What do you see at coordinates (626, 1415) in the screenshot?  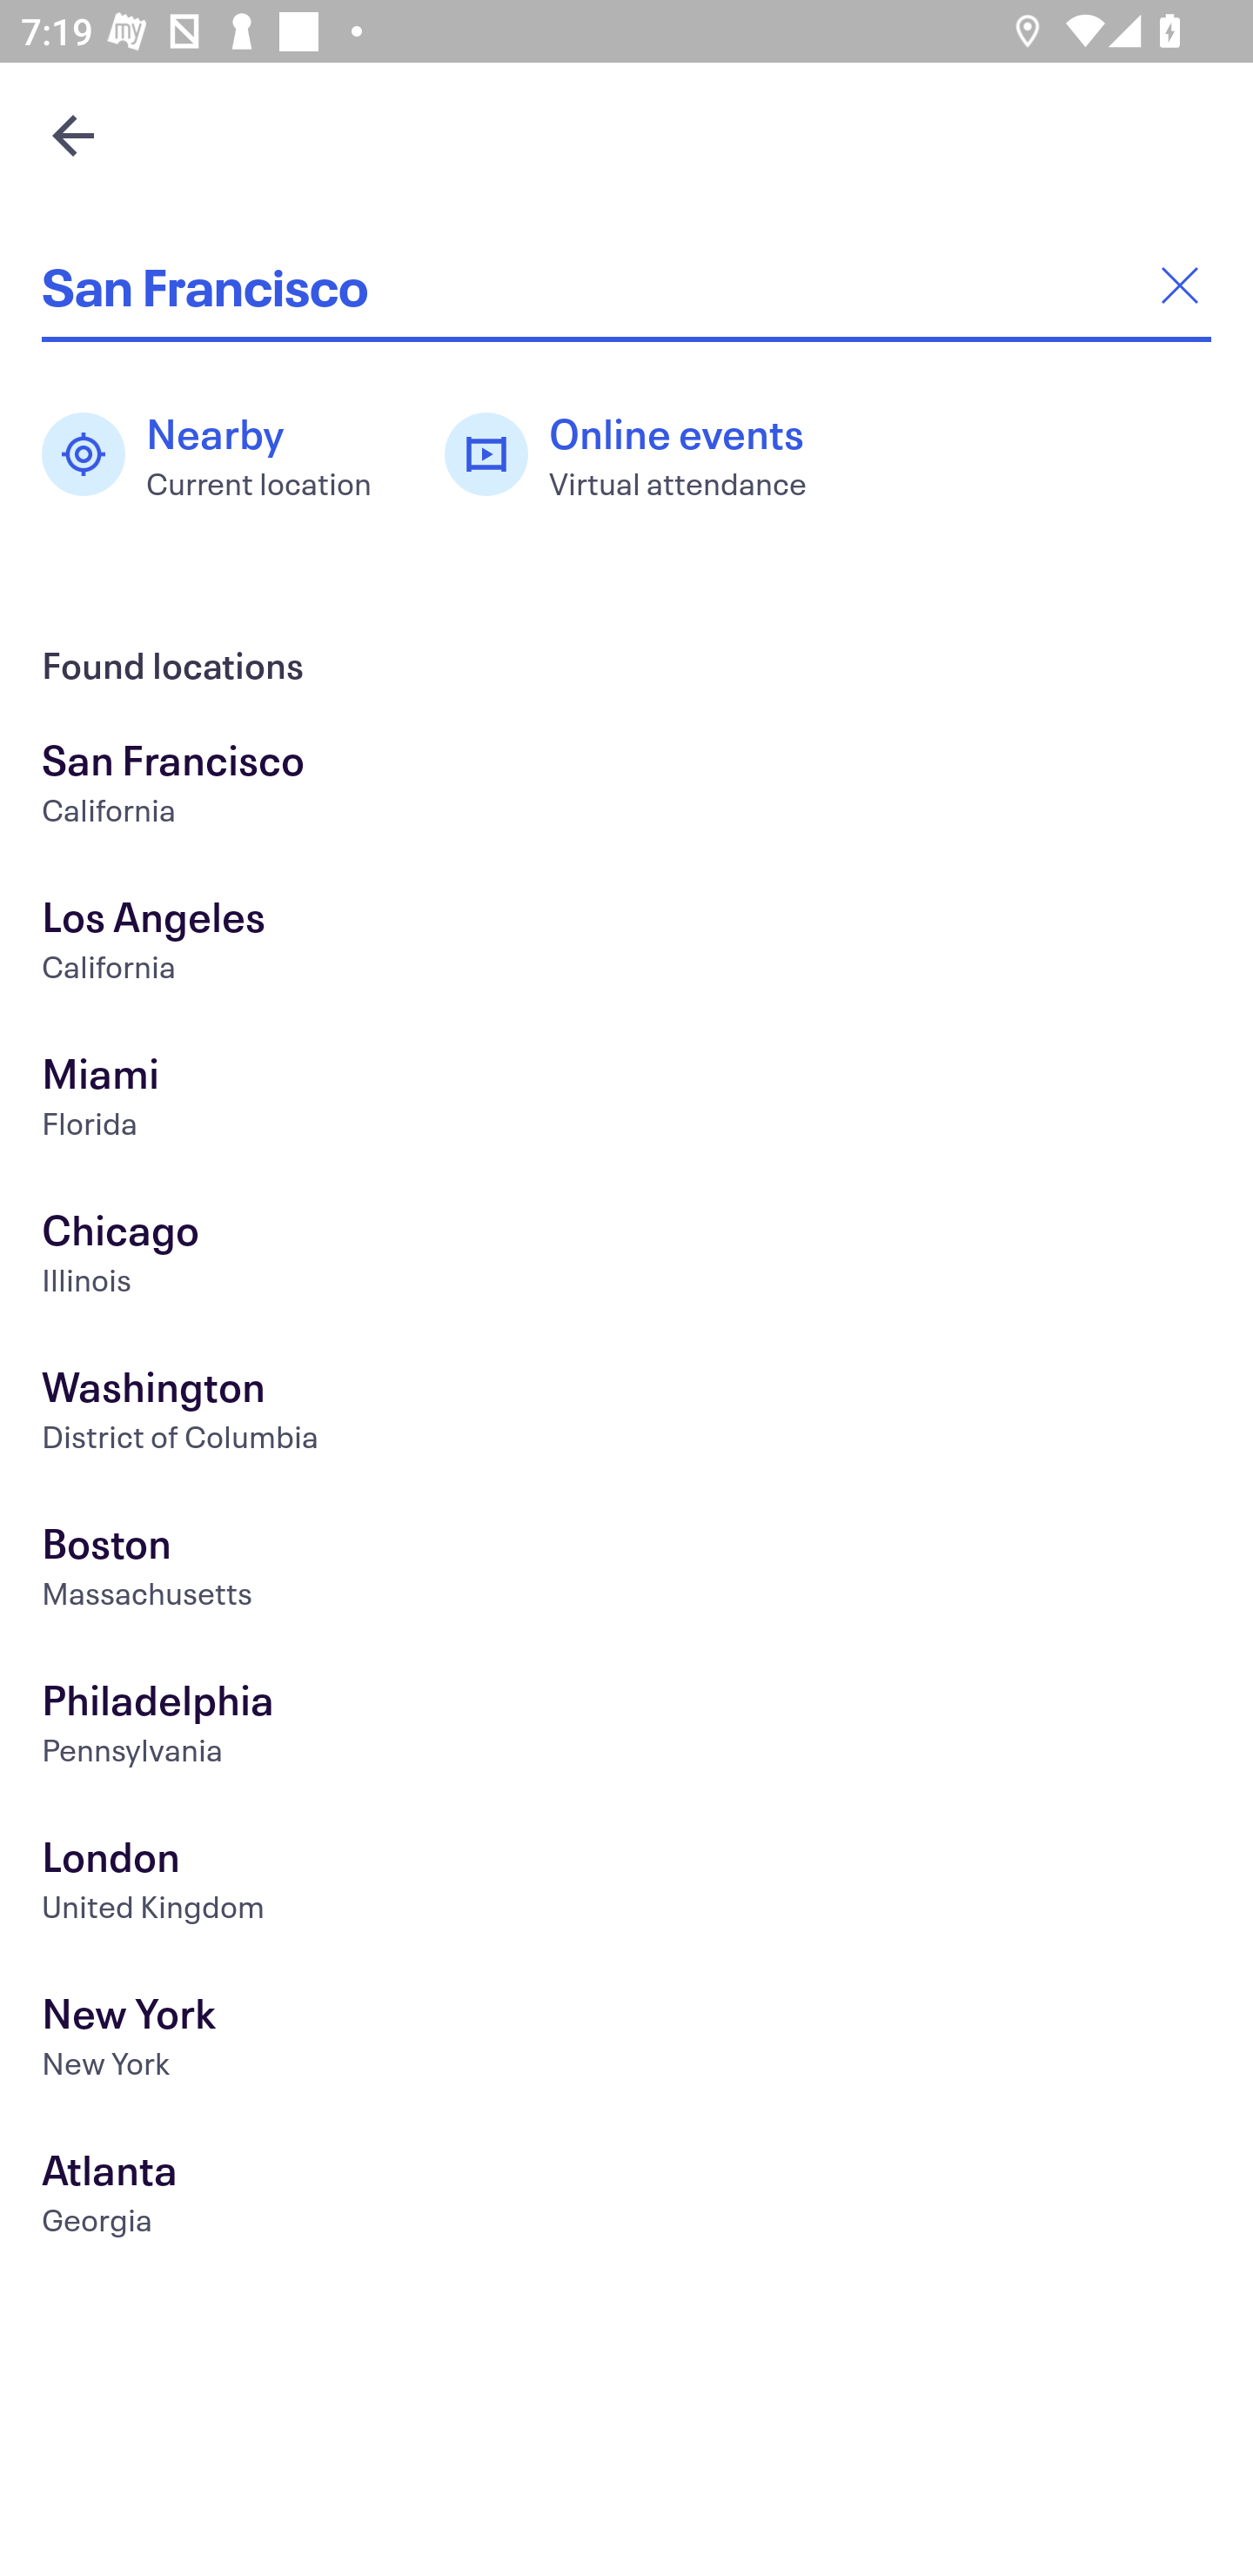 I see `Washington District of Columbia` at bounding box center [626, 1415].